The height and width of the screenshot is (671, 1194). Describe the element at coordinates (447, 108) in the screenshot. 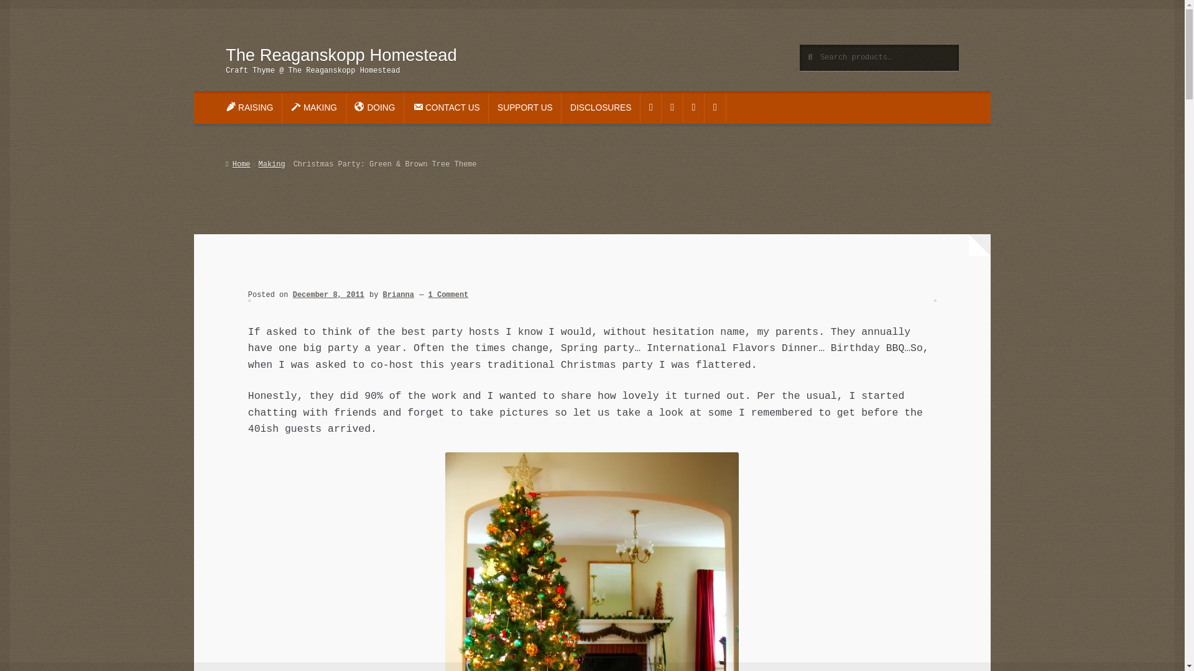

I see `CONTACT US` at that location.